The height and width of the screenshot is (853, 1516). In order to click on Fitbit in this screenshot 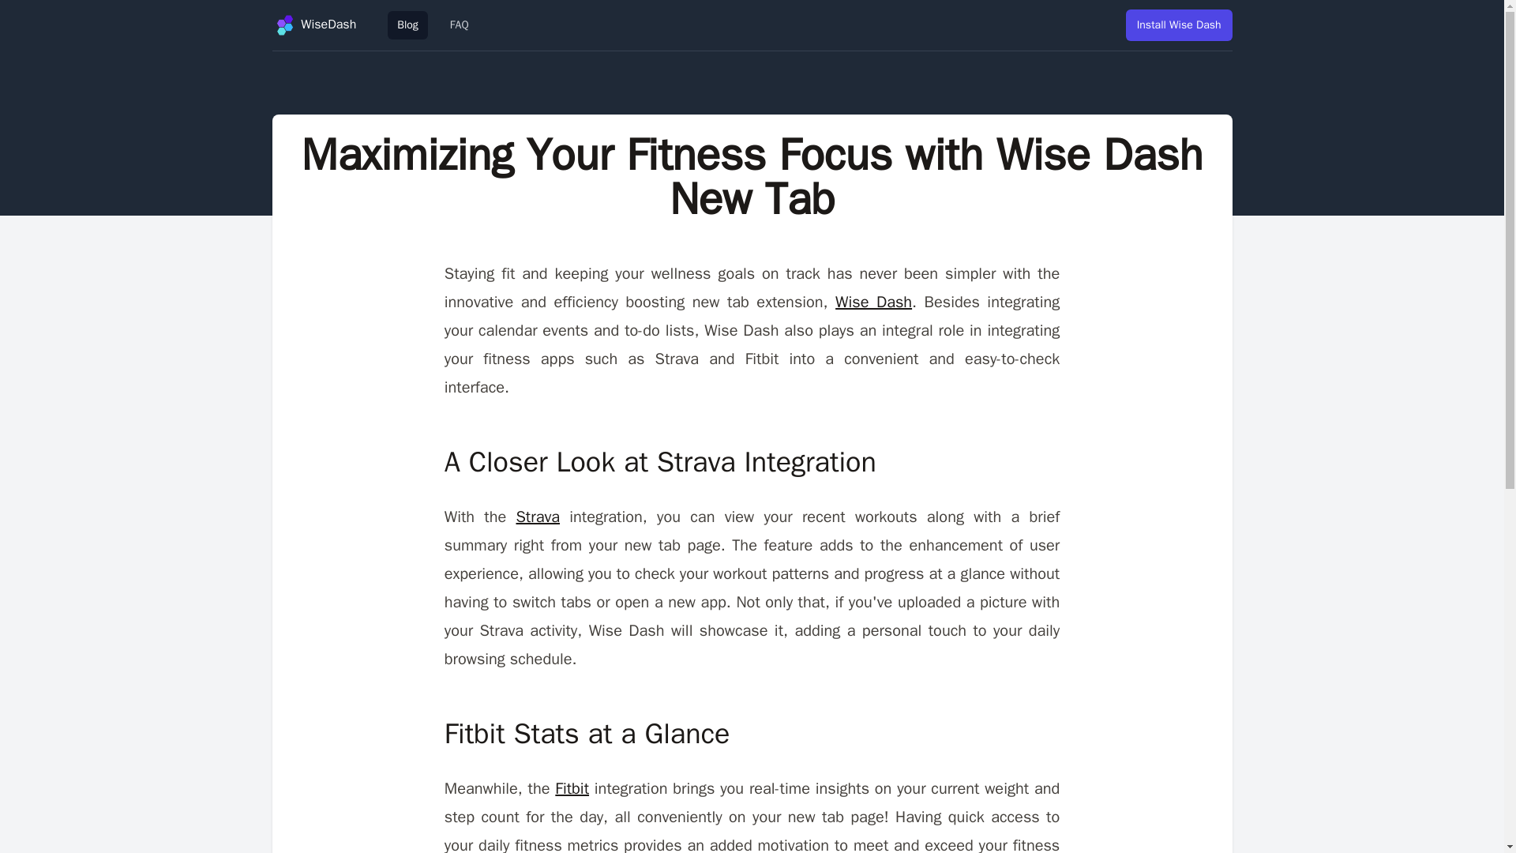, I will do `click(572, 788)`.